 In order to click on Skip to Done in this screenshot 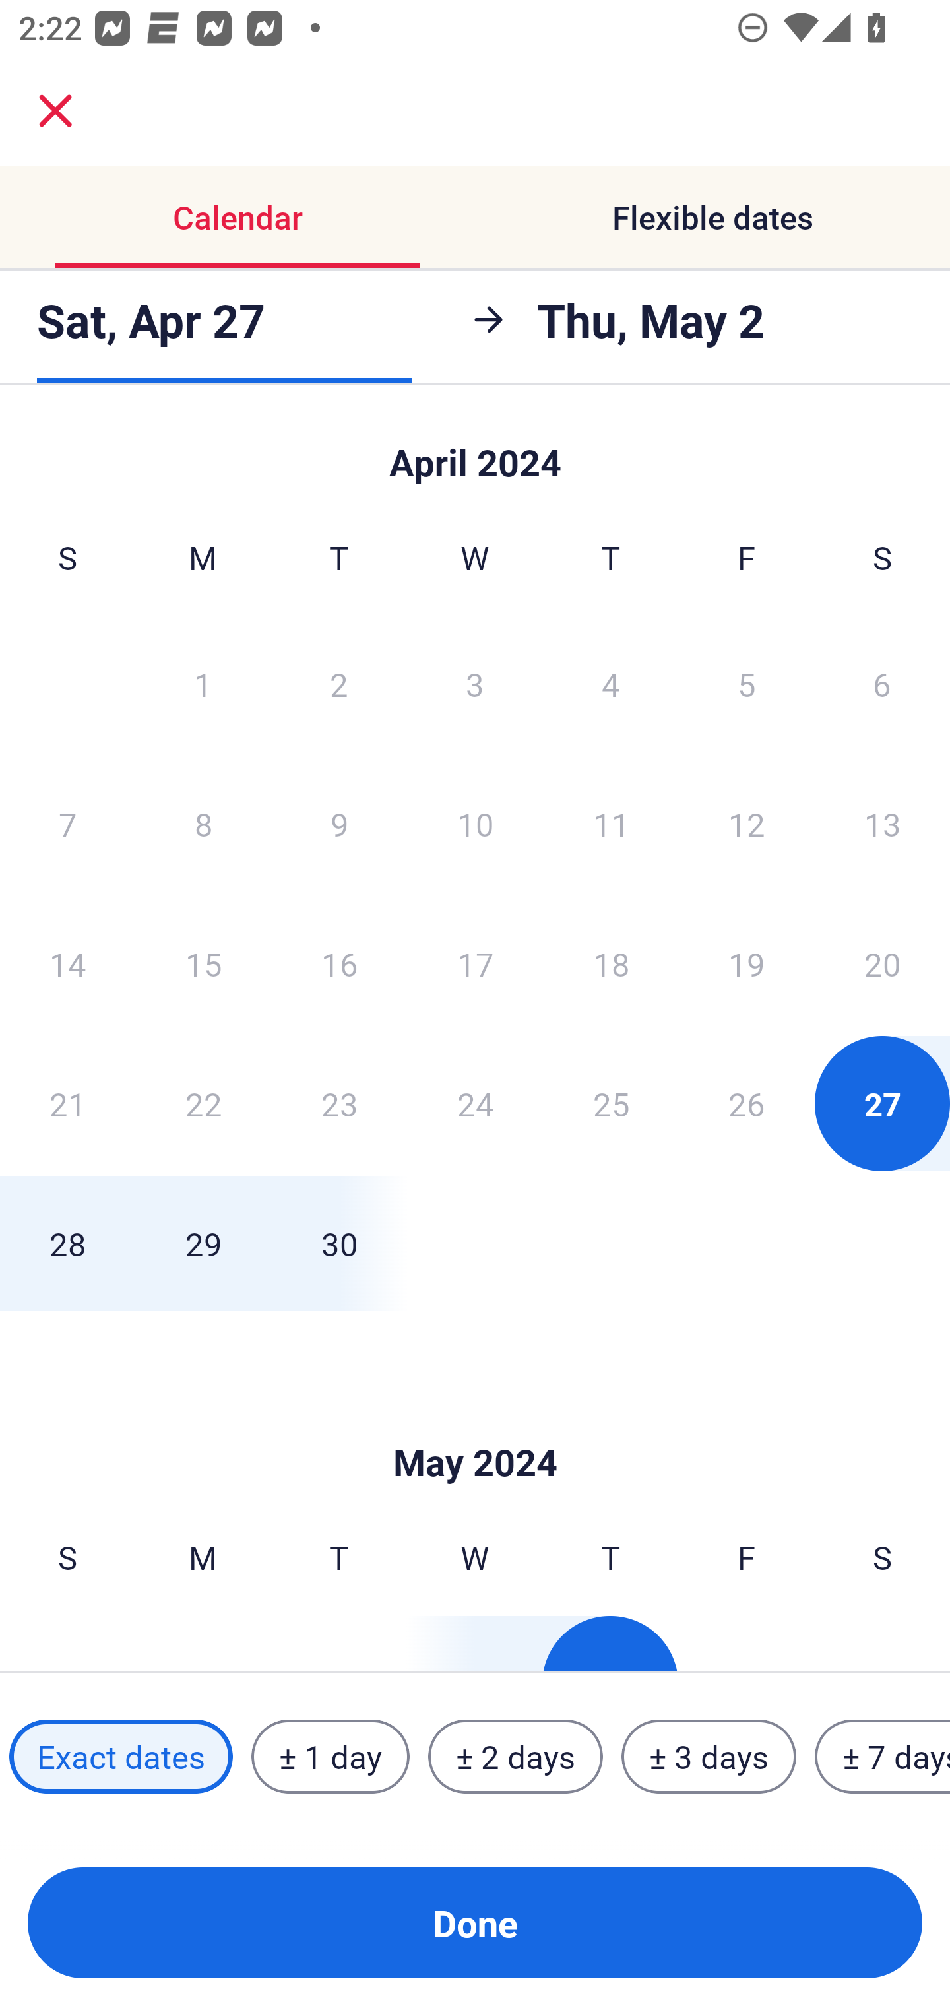, I will do `click(475, 1423)`.